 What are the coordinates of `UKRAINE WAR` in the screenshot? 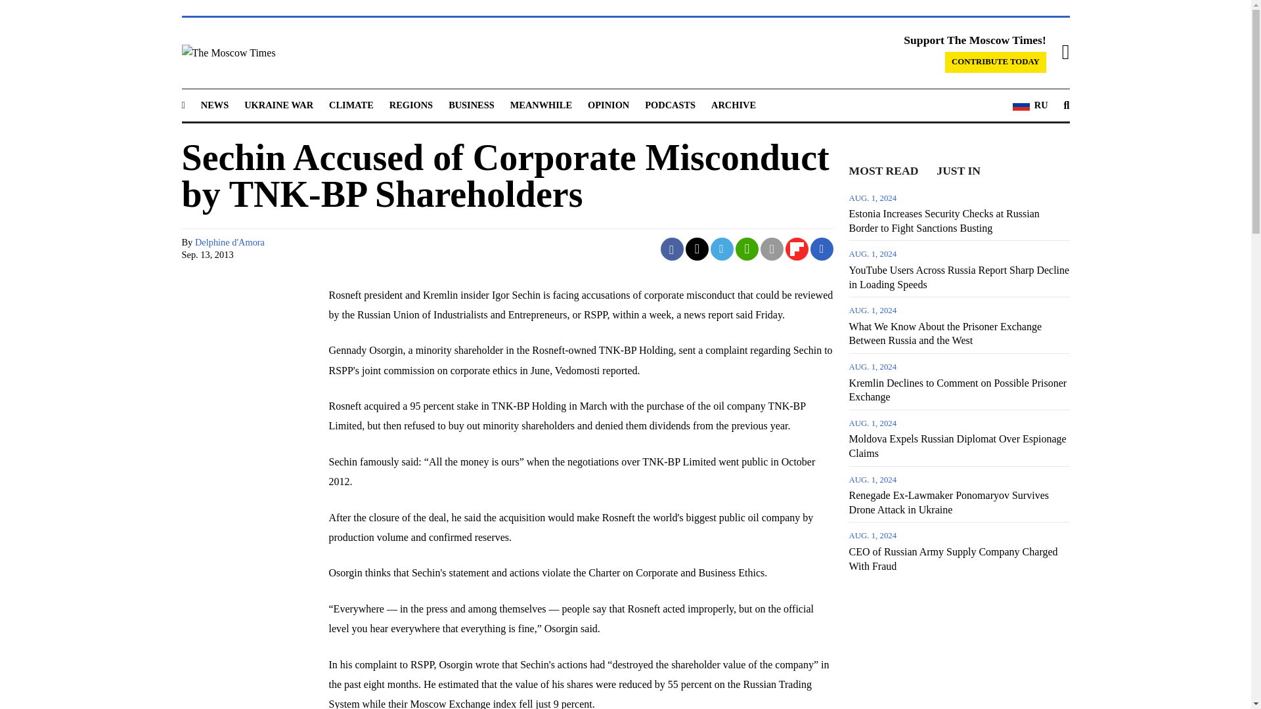 It's located at (278, 105).